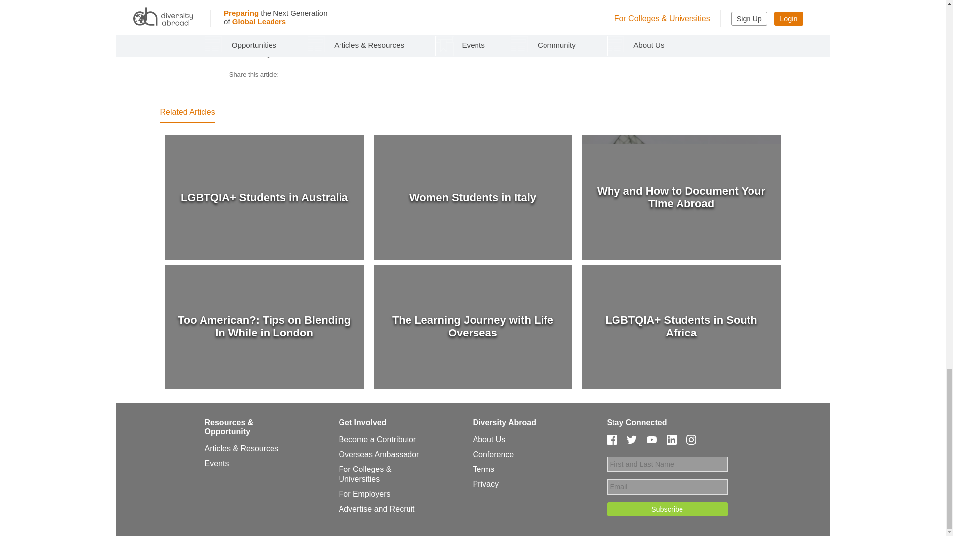 Image resolution: width=953 pixels, height=536 pixels. Describe the element at coordinates (473, 327) in the screenshot. I see `The Learning Journey with Life Overseas` at that location.